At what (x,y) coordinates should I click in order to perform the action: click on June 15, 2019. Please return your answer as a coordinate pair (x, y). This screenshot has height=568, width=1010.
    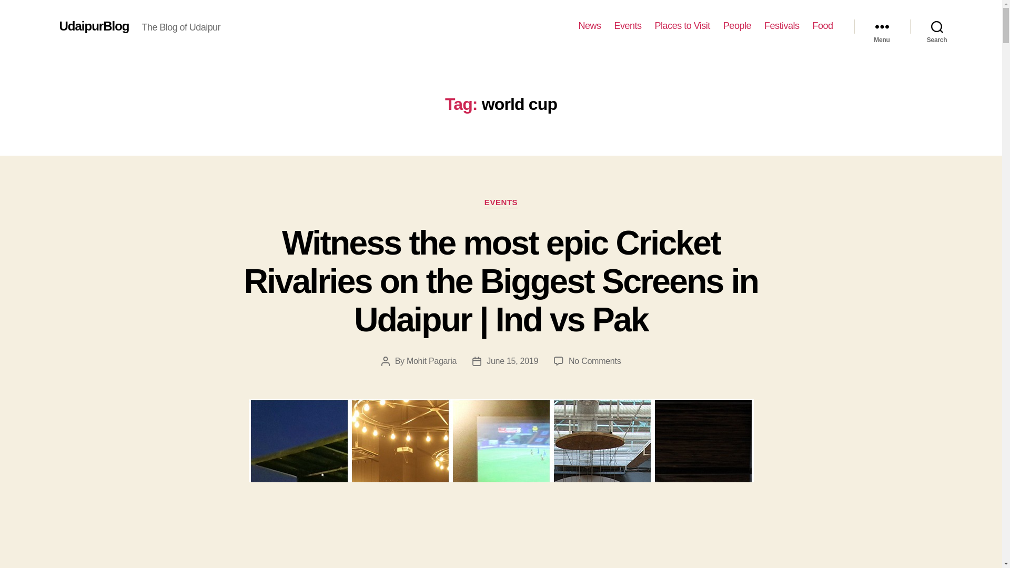
    Looking at the image, I should click on (512, 361).